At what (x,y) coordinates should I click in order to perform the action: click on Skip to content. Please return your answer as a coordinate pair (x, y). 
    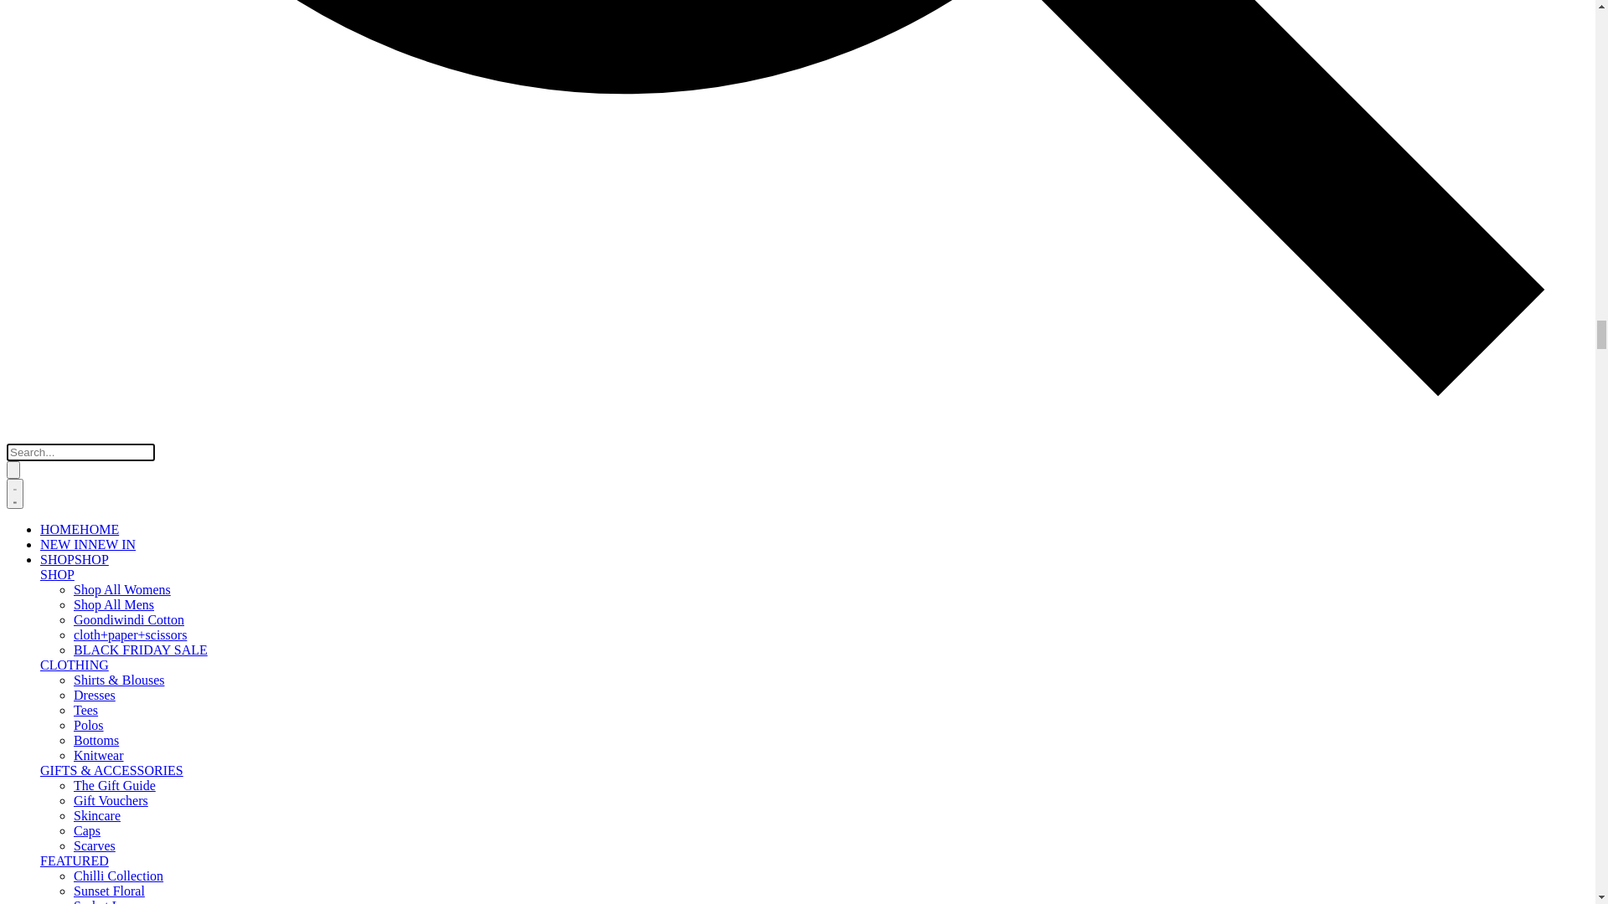
    Looking at the image, I should click on (301, 127).